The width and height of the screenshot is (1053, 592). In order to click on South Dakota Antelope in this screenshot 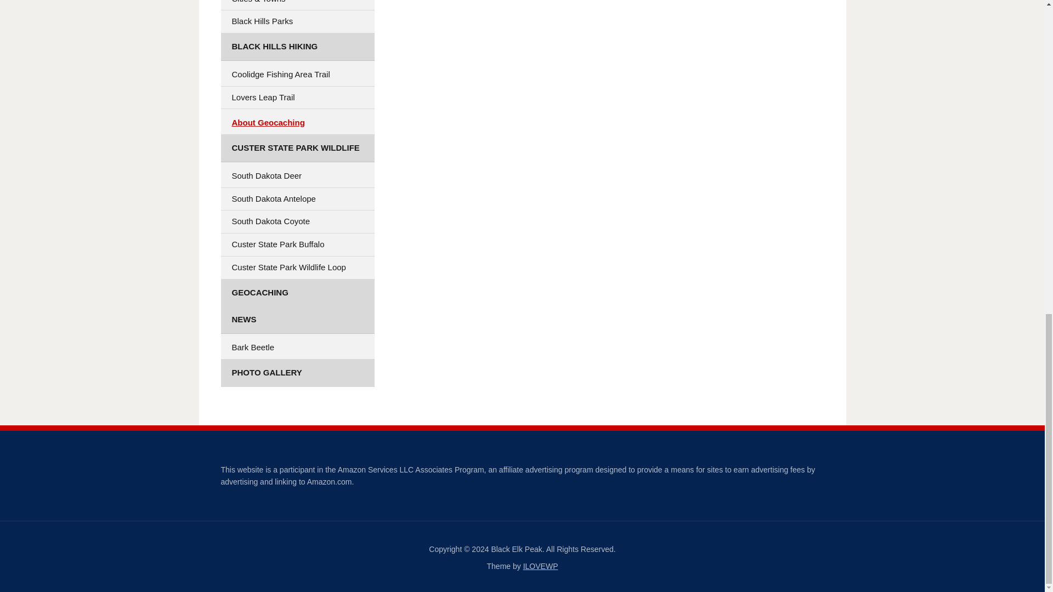, I will do `click(297, 200)`.